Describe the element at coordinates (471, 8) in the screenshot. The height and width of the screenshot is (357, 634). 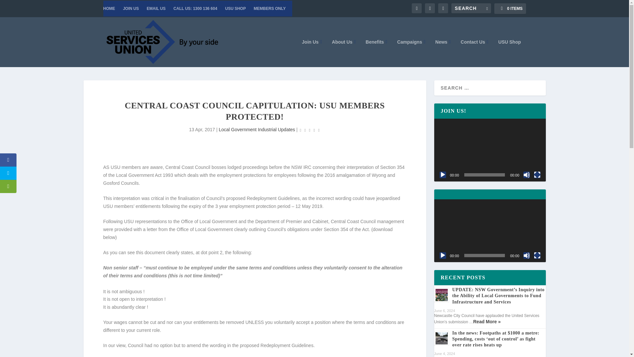
I see `Search for:` at that location.